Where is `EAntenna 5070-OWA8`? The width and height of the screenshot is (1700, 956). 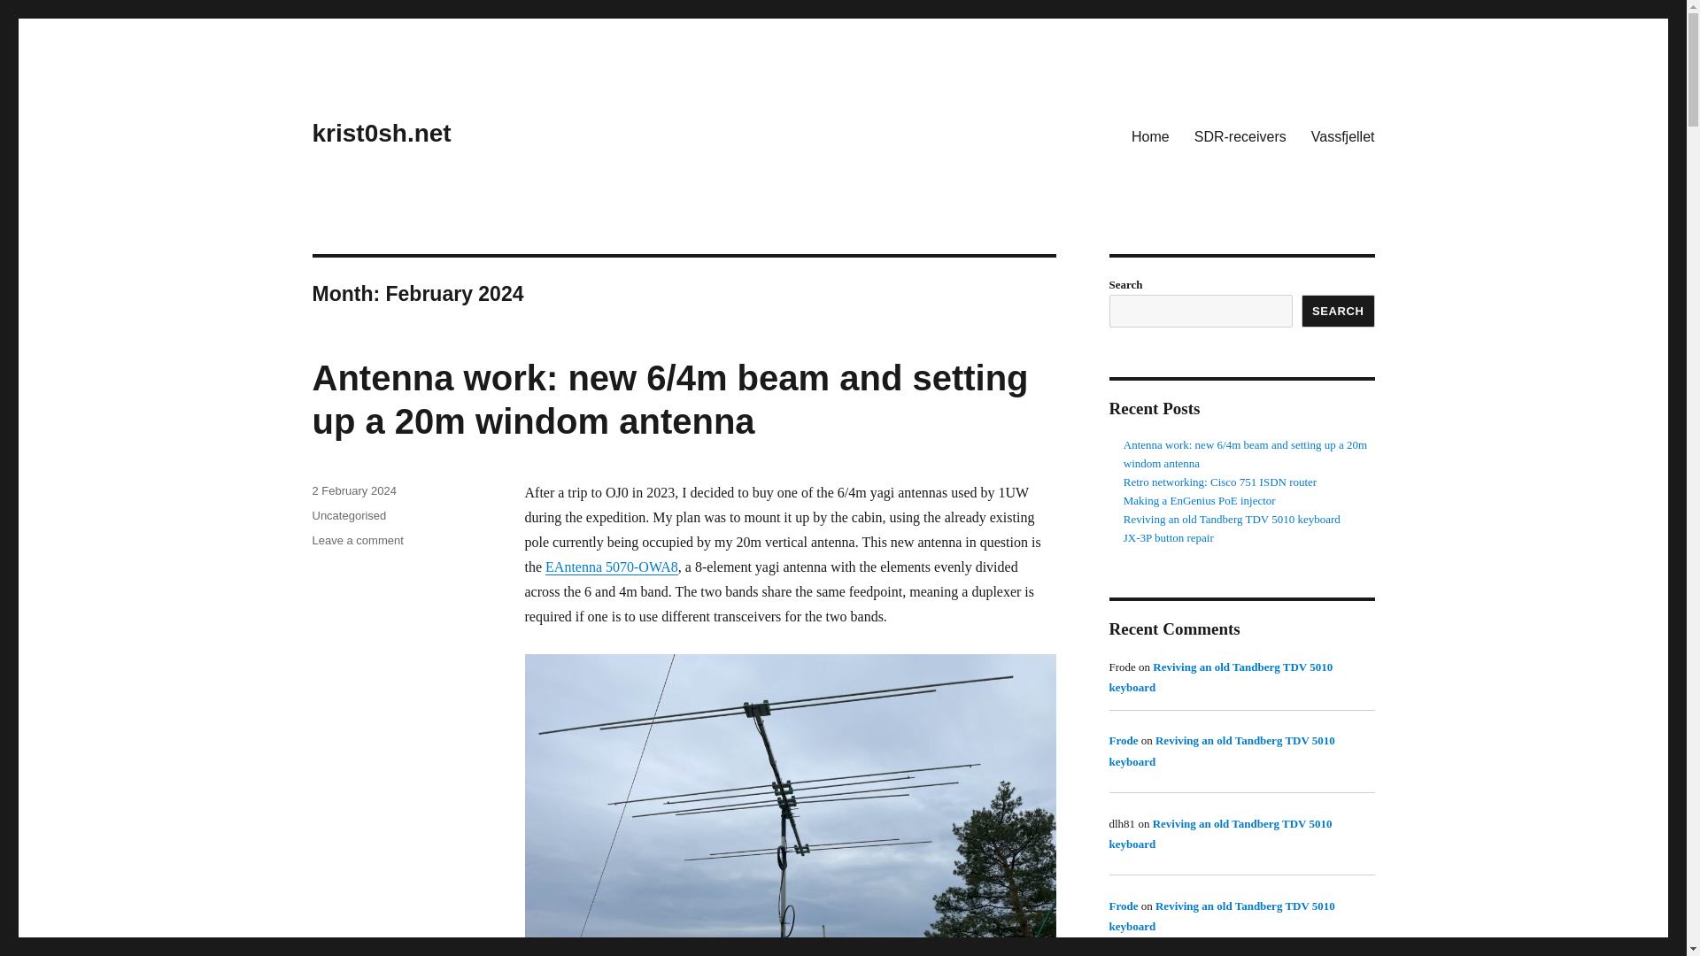 EAntenna 5070-OWA8 is located at coordinates (612, 567).